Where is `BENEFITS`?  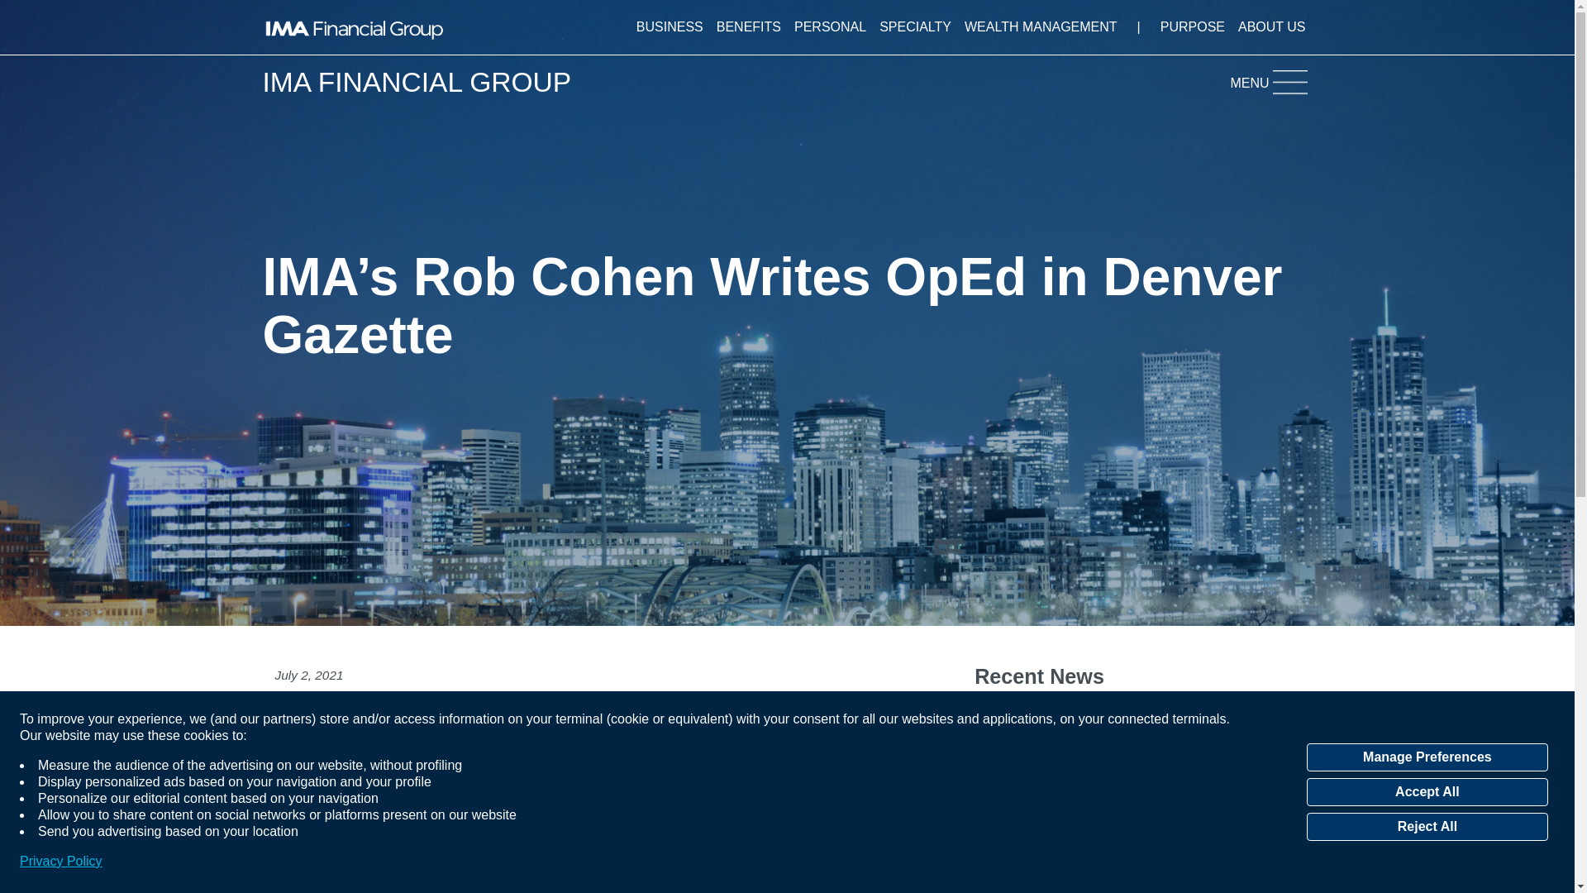 BENEFITS is located at coordinates (748, 26).